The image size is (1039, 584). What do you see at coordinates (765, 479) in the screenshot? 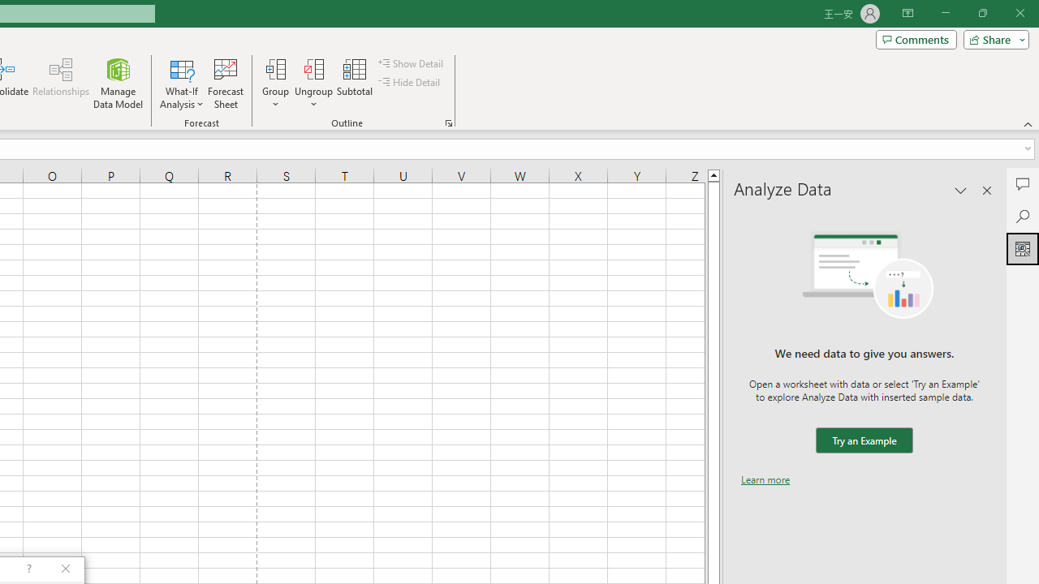
I see `Learn more` at bounding box center [765, 479].